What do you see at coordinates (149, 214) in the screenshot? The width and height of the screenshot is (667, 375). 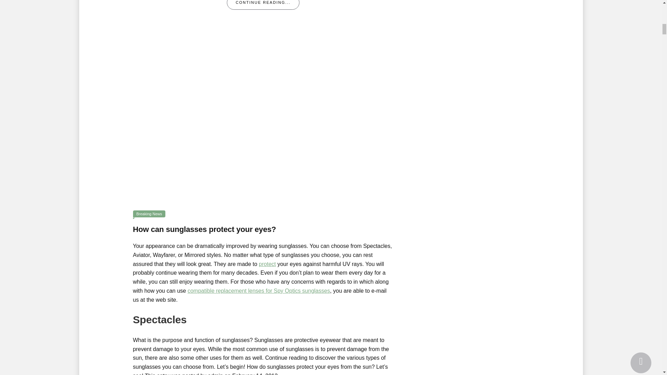 I see `Breaking News` at bounding box center [149, 214].